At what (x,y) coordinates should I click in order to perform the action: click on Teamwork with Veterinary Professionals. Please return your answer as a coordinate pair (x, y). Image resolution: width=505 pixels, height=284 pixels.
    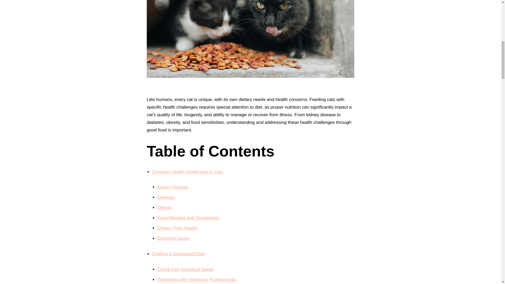
    Looking at the image, I should click on (197, 280).